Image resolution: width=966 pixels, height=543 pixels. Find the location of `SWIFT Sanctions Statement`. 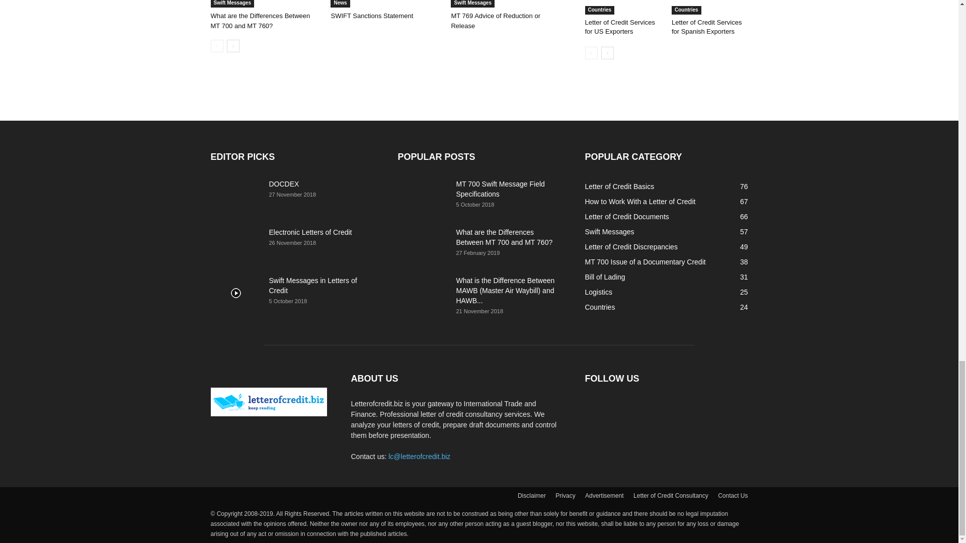

SWIFT Sanctions Statement is located at coordinates (385, 4).